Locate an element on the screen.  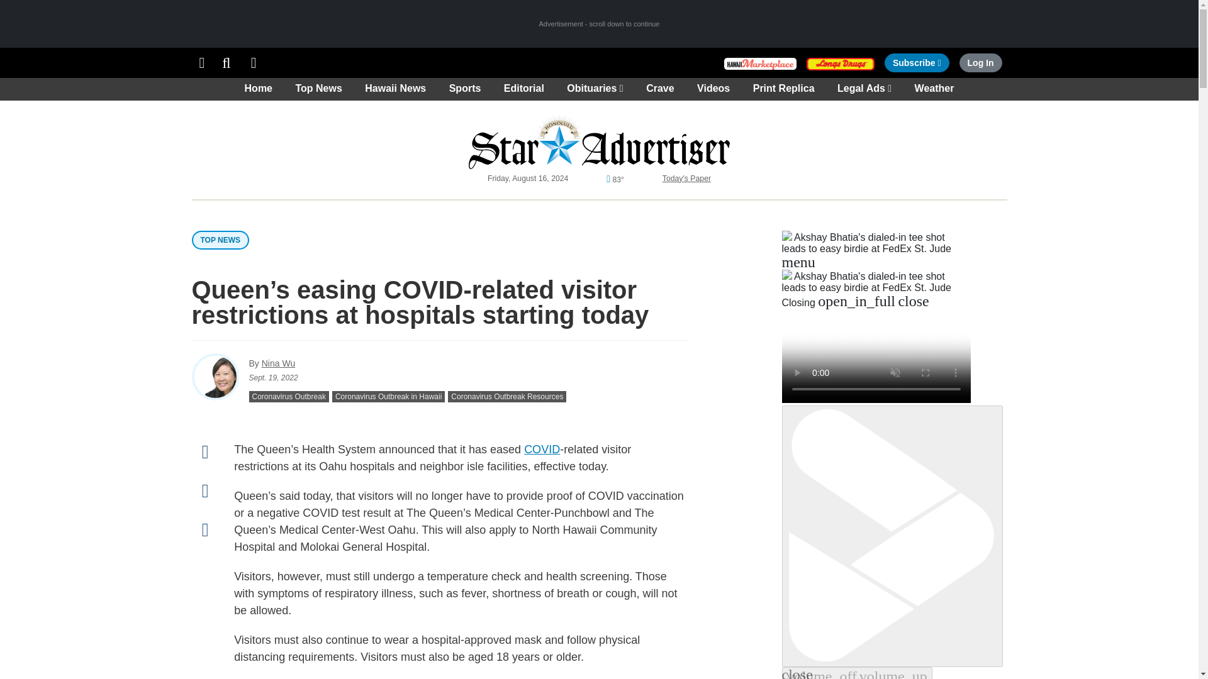
Opens in a new tab is located at coordinates (917, 63).